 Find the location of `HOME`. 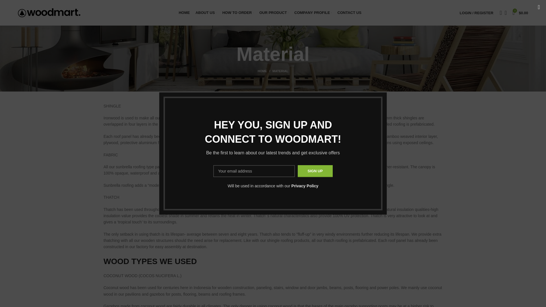

HOME is located at coordinates (184, 13).